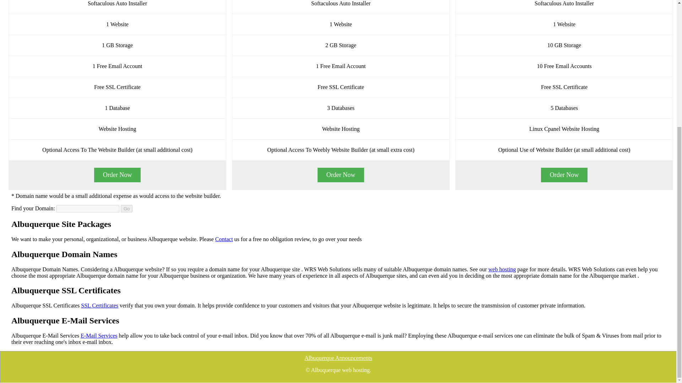 The height and width of the screenshot is (383, 682). Describe the element at coordinates (341, 175) in the screenshot. I see `Order Now` at that location.